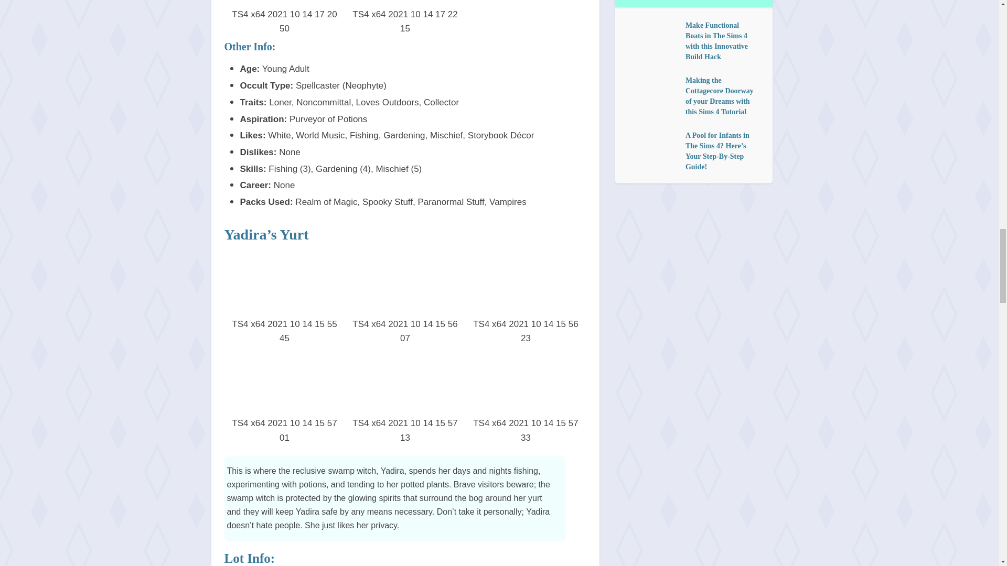 This screenshot has height=566, width=1007. I want to click on The Sims 4 Story Starter Kit: Yadira the Swamp Witch 15, so click(405, 384).